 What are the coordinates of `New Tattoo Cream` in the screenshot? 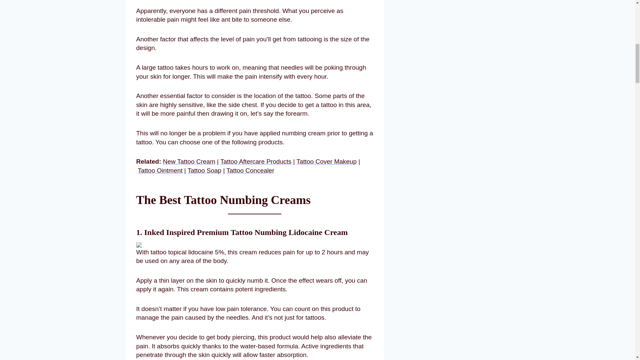 It's located at (189, 161).